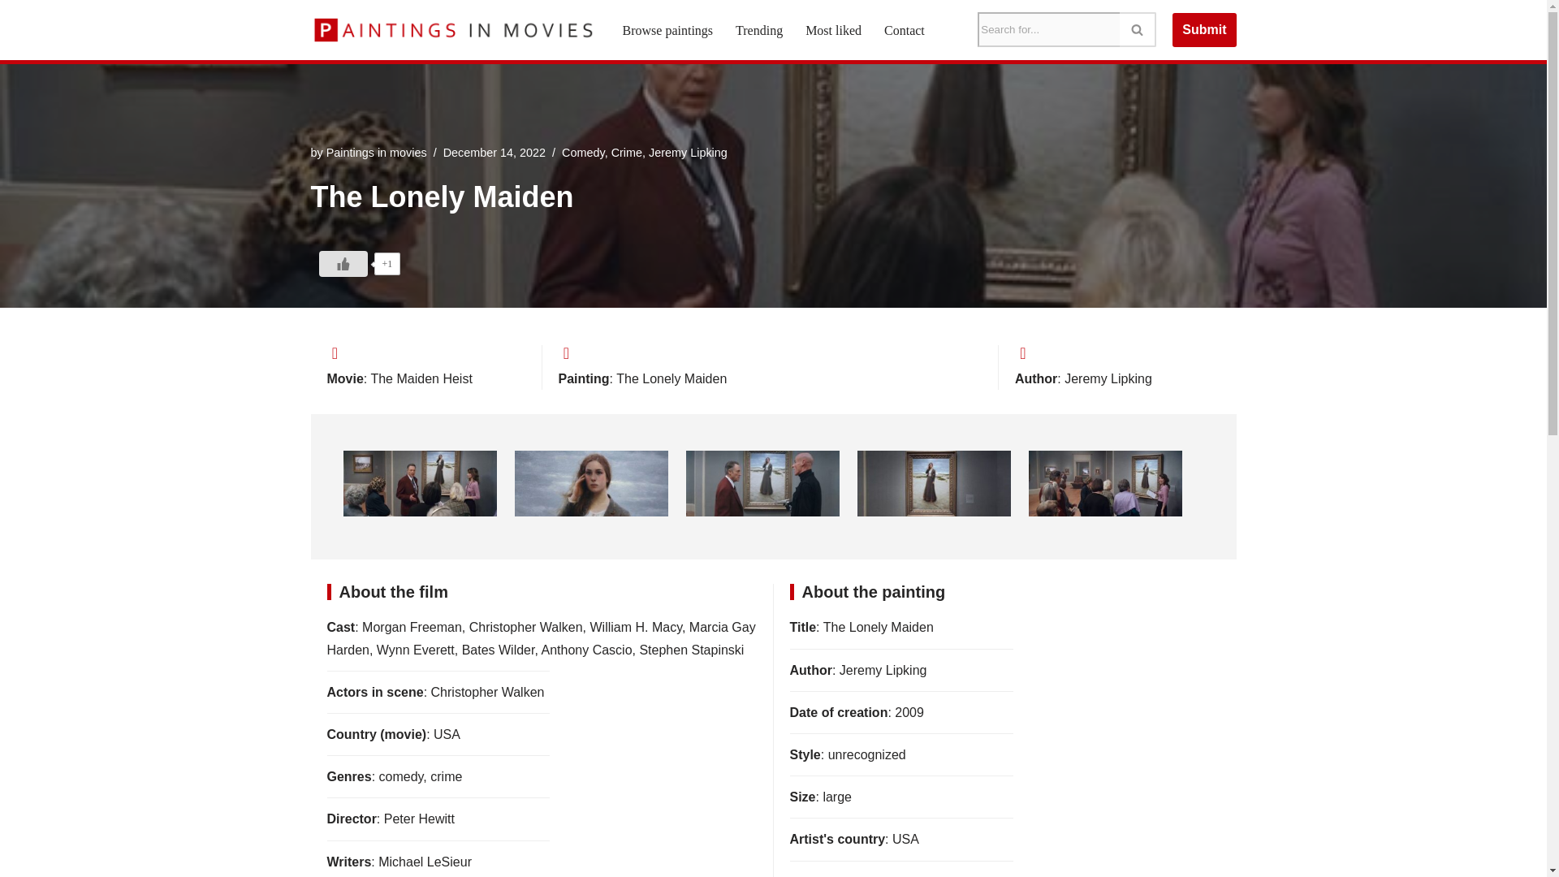  What do you see at coordinates (1203, 30) in the screenshot?
I see `Submit` at bounding box center [1203, 30].